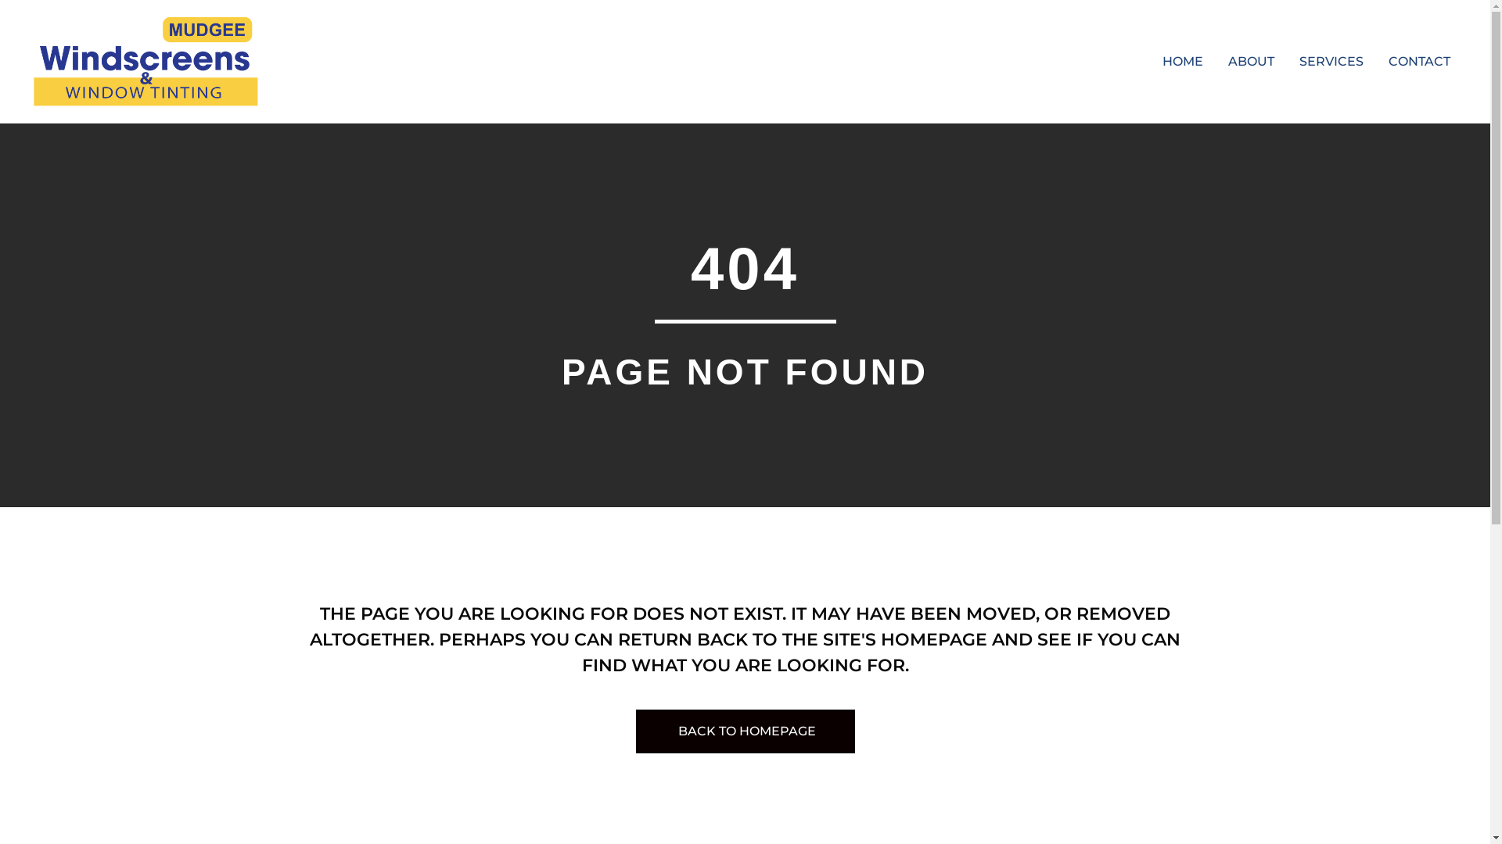 The height and width of the screenshot is (844, 1502). I want to click on HOME, so click(1183, 62).